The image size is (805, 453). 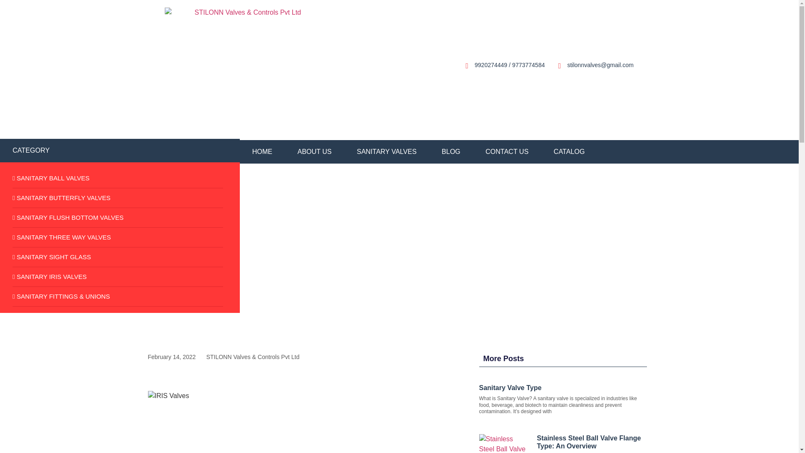 What do you see at coordinates (117, 178) in the screenshot?
I see `SANITARY BALL VALVES` at bounding box center [117, 178].